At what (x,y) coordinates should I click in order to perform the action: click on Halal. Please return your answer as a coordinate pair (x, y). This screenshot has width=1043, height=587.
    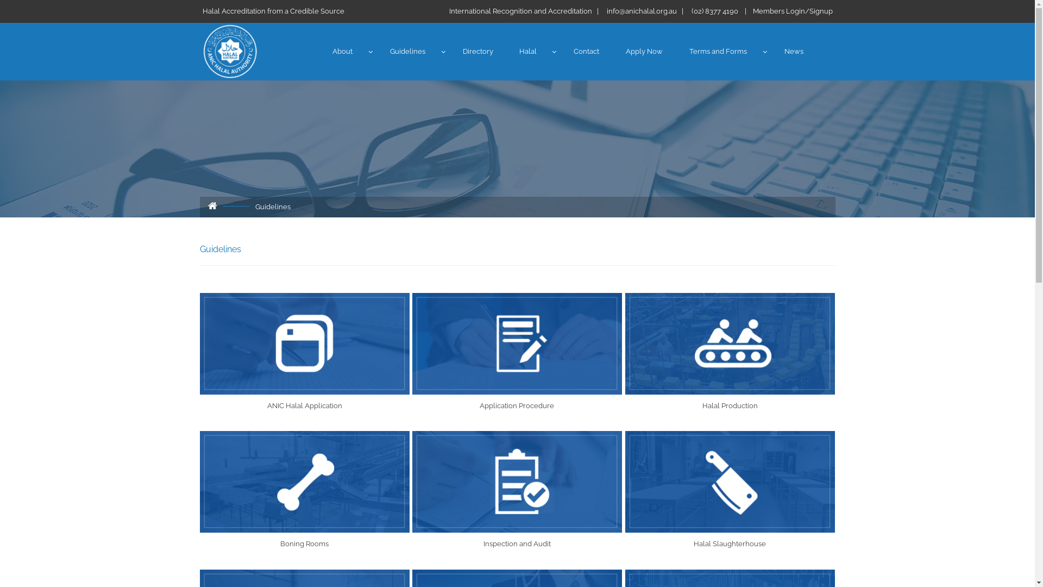
    Looking at the image, I should click on (528, 52).